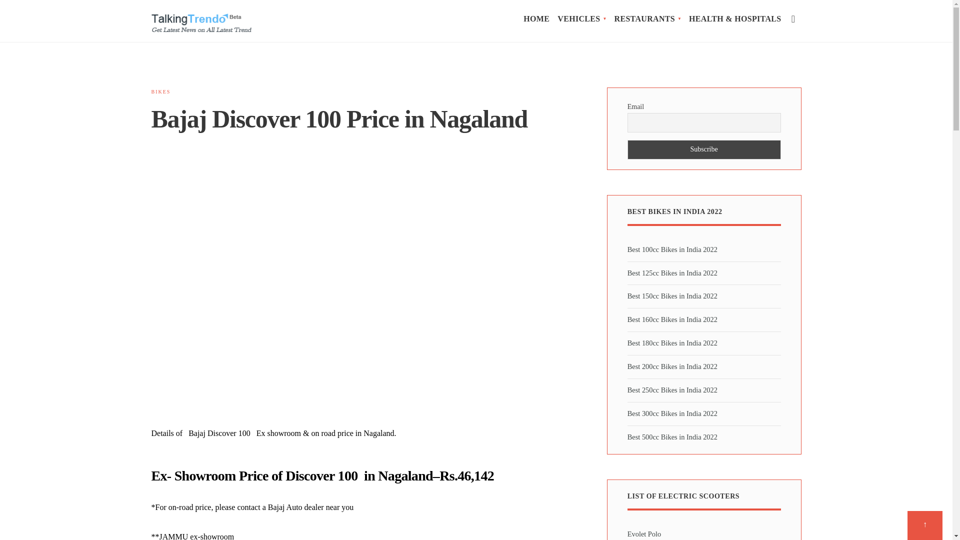  I want to click on Best 300cc Bikes in India 2022, so click(672, 413).